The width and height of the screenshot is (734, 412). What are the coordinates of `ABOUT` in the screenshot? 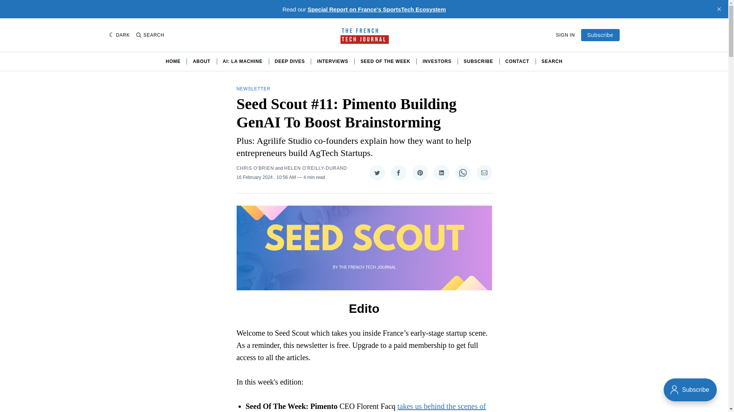 It's located at (201, 61).